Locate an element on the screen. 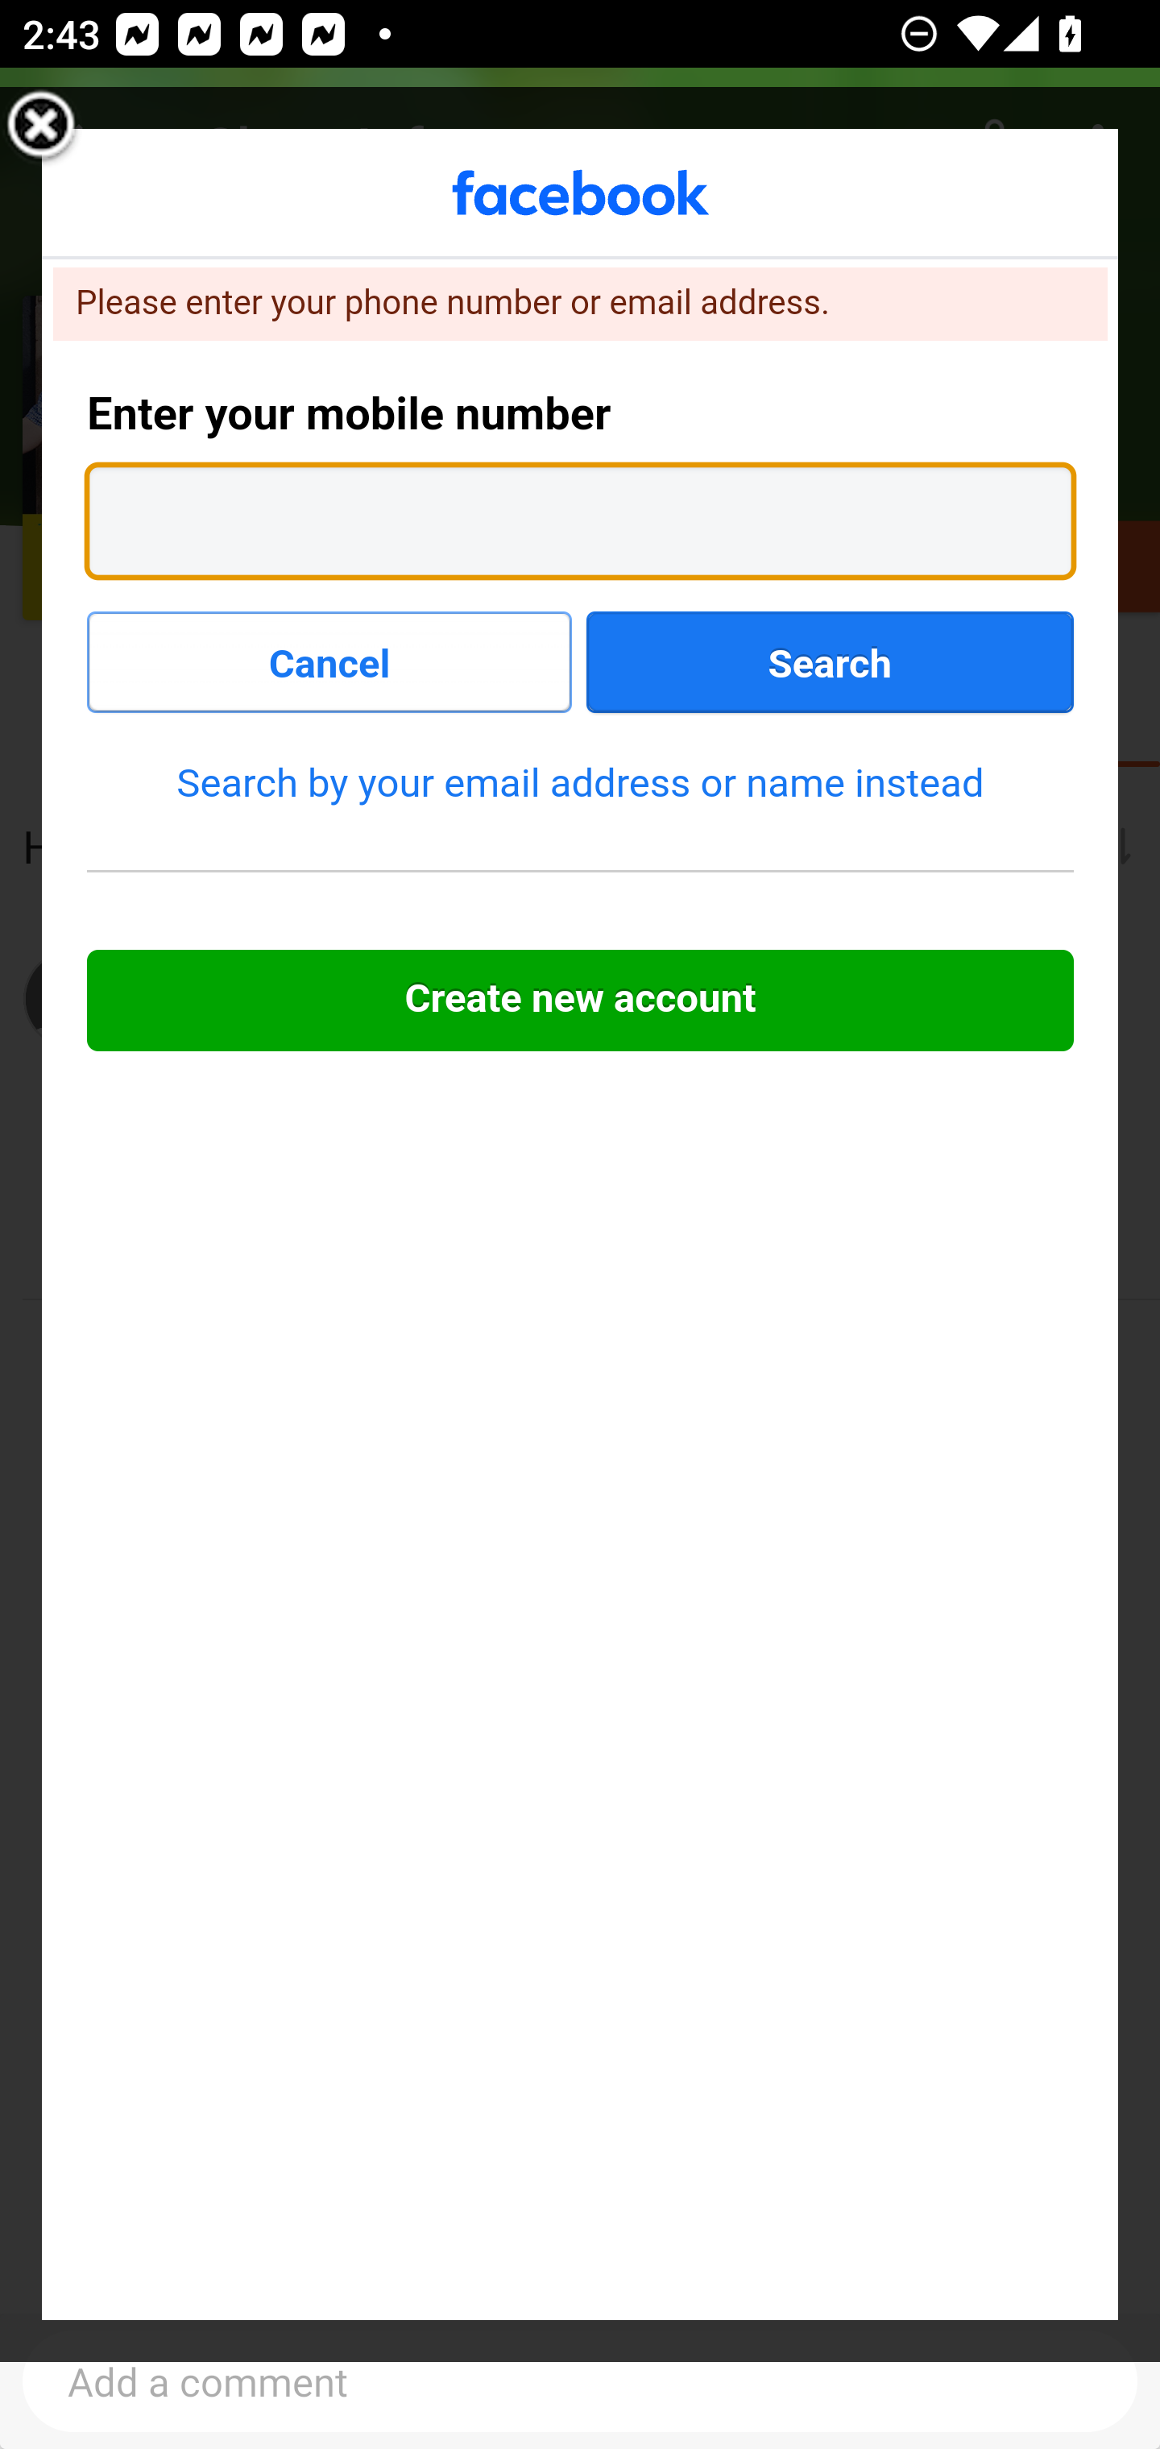  Cancel is located at coordinates (330, 661).